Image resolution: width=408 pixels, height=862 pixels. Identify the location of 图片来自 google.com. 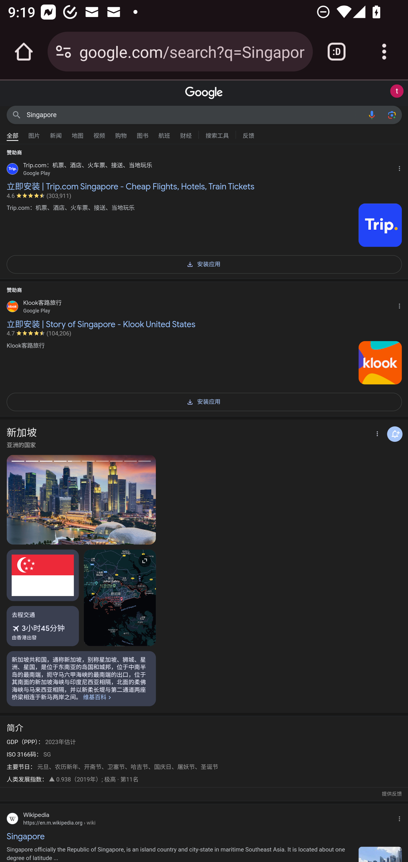
(380, 362).